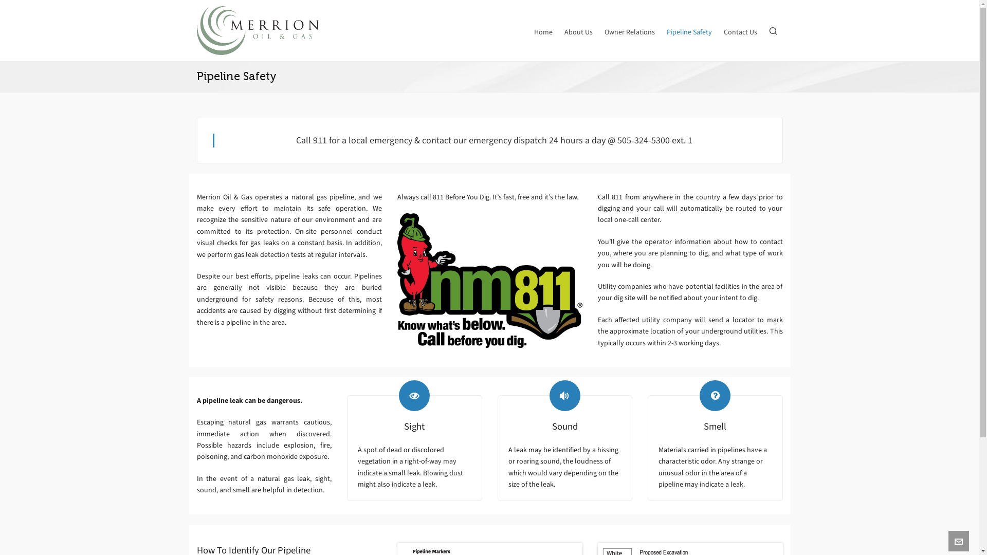 The height and width of the screenshot is (555, 987). What do you see at coordinates (740, 31) in the screenshot?
I see `Contact Us` at bounding box center [740, 31].